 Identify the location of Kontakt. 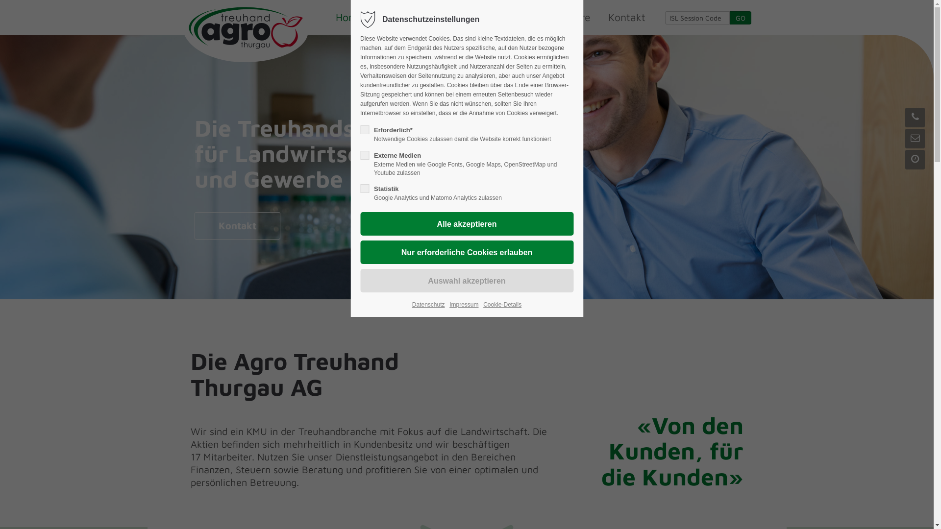
(237, 226).